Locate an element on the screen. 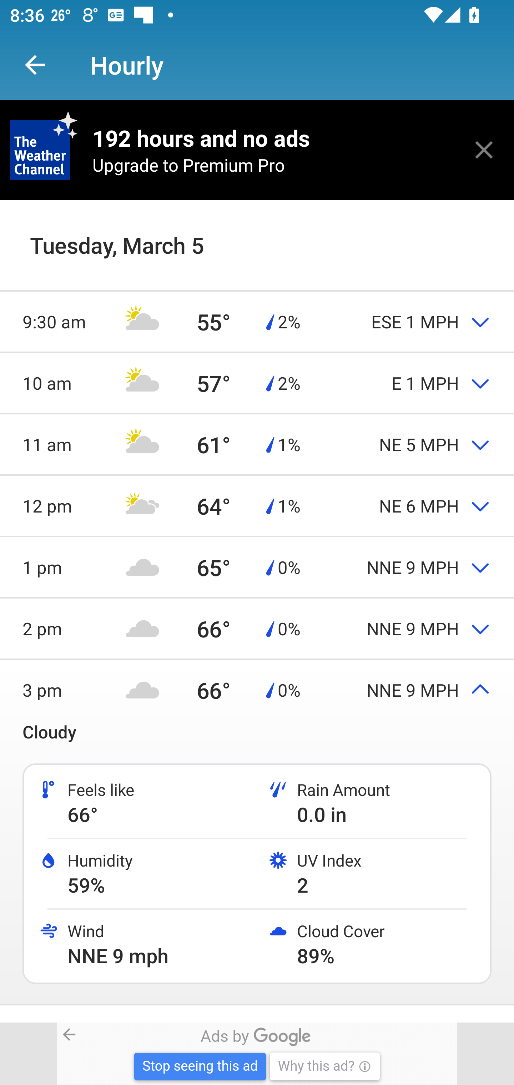 The width and height of the screenshot is (514, 1085). Navigate up is located at coordinates (35, 65).